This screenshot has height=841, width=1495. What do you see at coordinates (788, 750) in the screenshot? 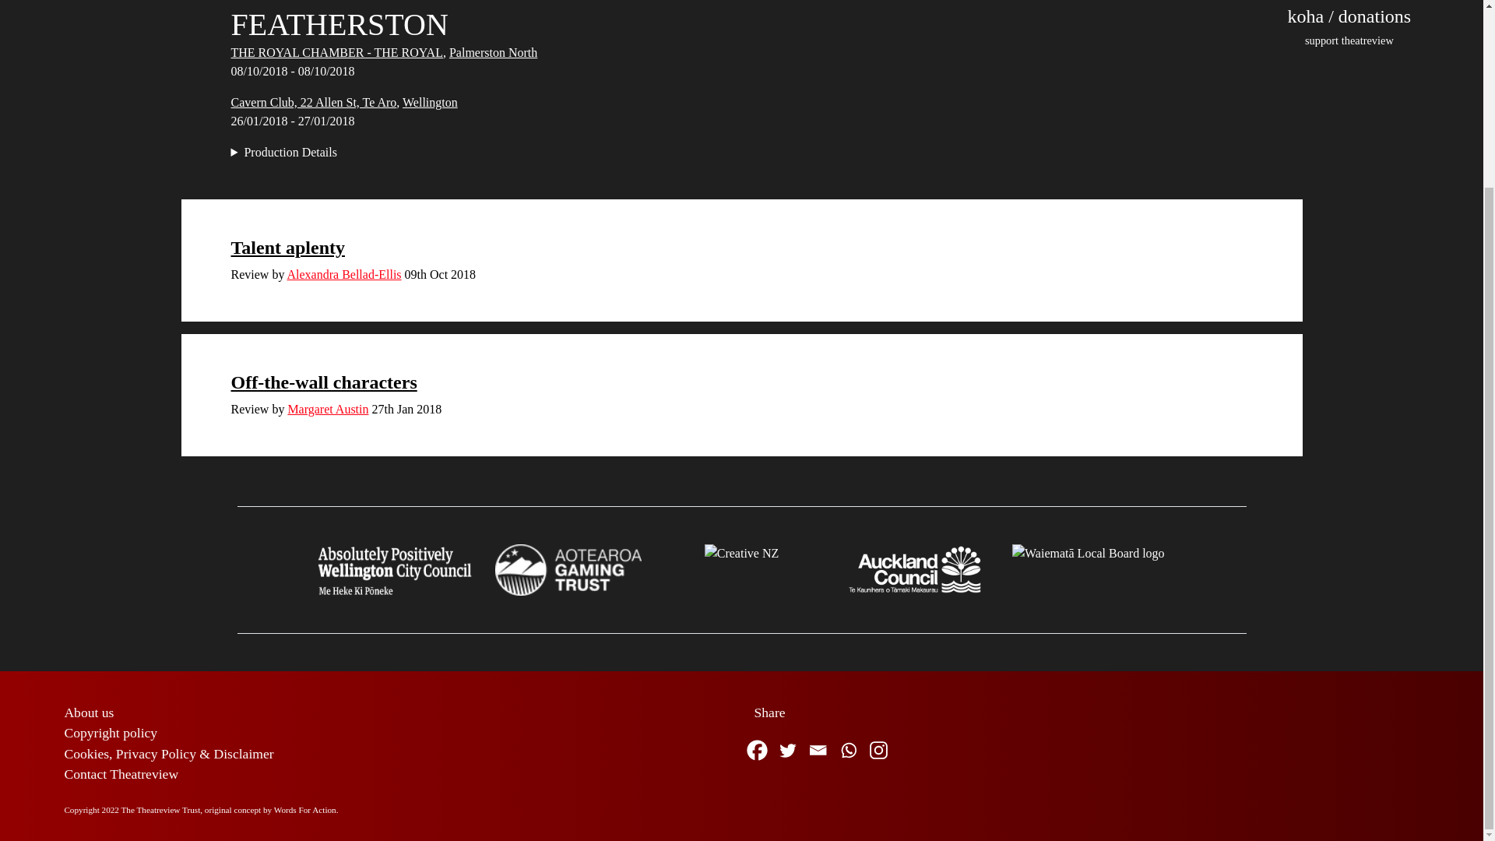
I see `Twitter` at bounding box center [788, 750].